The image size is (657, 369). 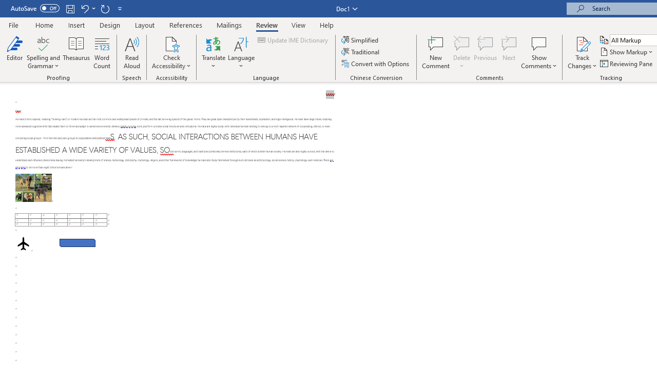 What do you see at coordinates (23, 244) in the screenshot?
I see `Airplane with solid fill` at bounding box center [23, 244].